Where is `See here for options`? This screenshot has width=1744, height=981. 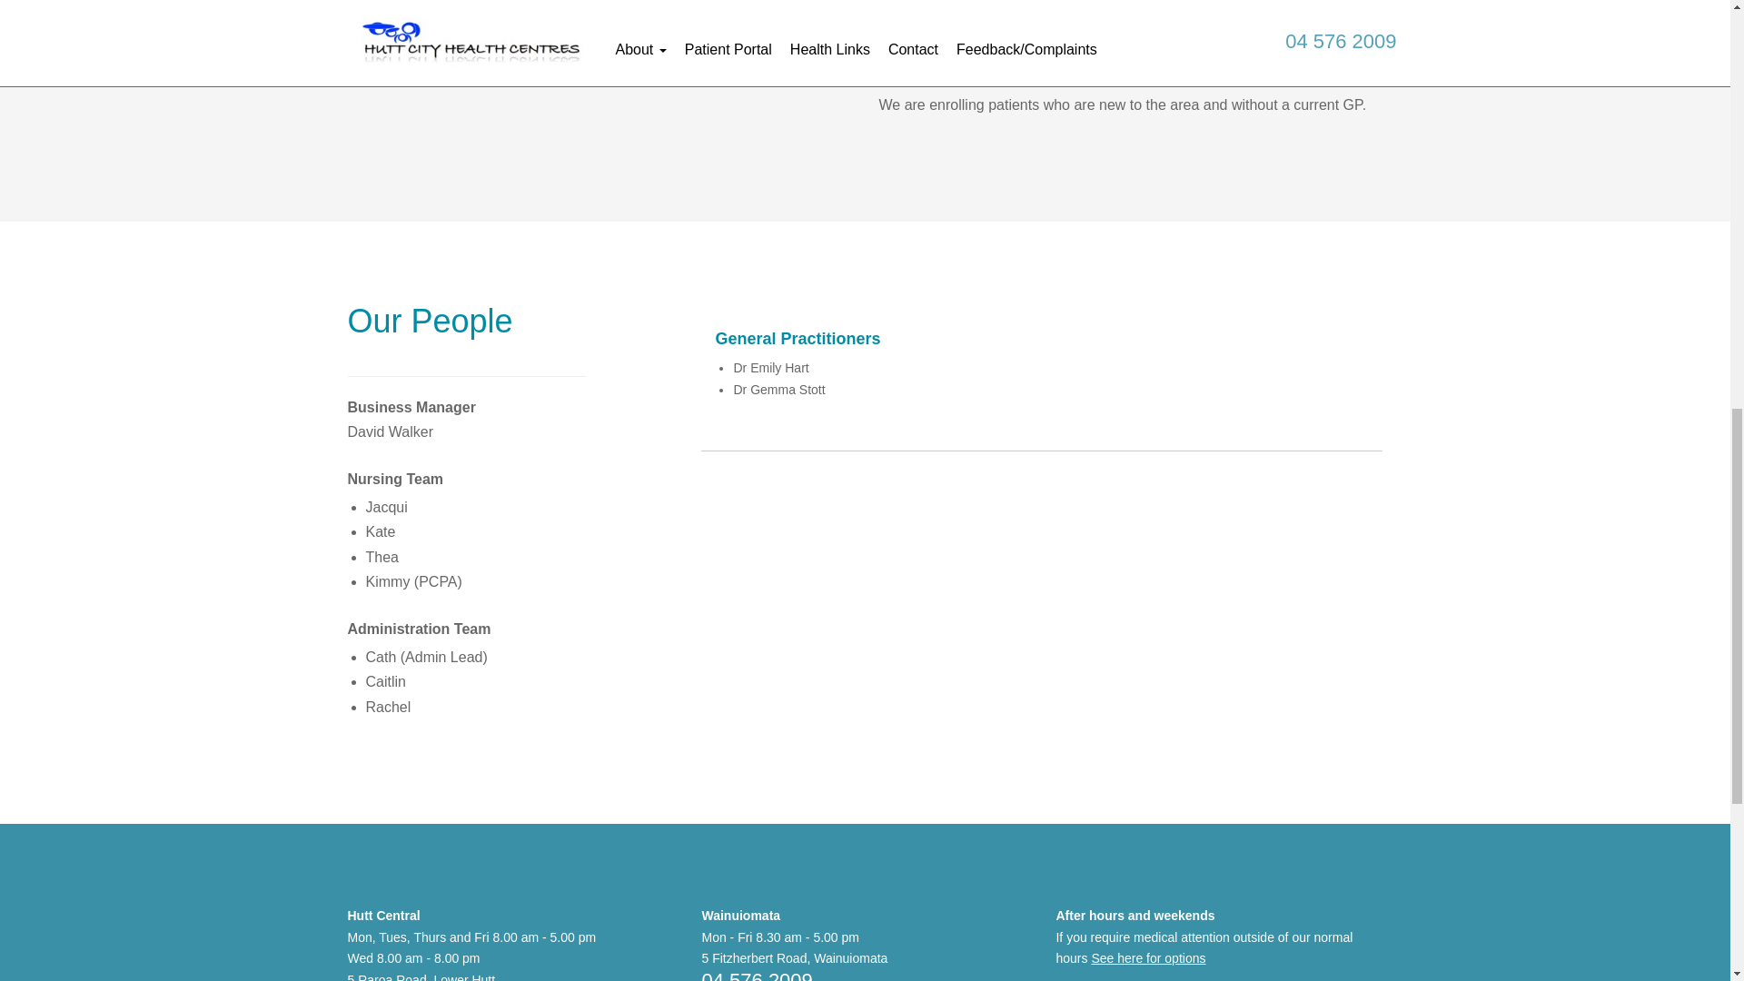
See here for options is located at coordinates (1148, 957).